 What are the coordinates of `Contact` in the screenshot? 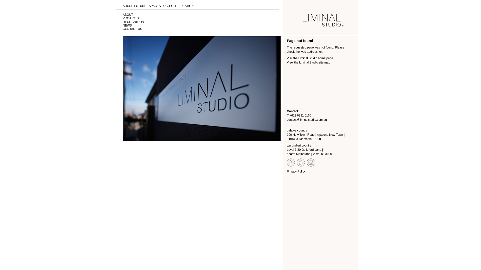 It's located at (293, 111).